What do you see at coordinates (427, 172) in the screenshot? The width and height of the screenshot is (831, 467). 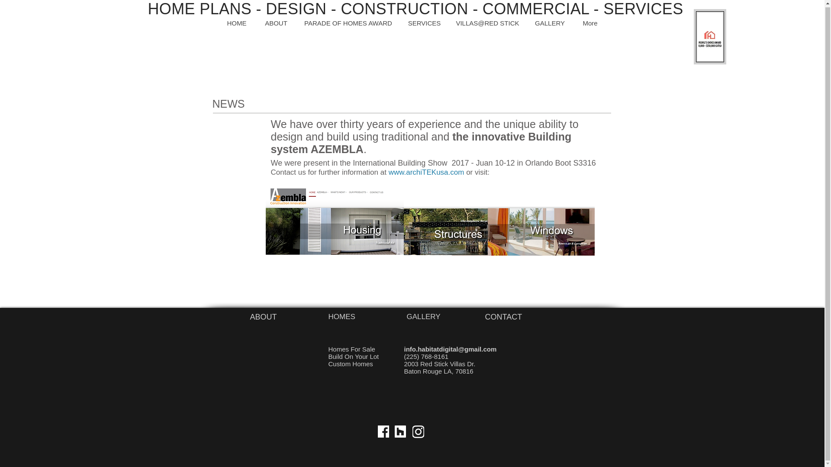 I see `www.archiTEKusa.com` at bounding box center [427, 172].